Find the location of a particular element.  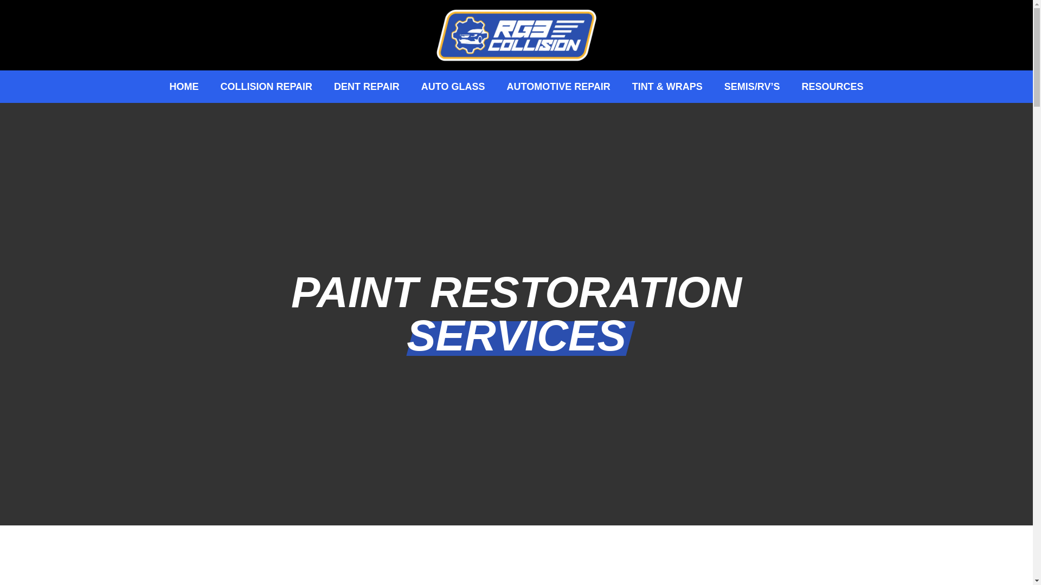

DENT REPAIR is located at coordinates (367, 87).